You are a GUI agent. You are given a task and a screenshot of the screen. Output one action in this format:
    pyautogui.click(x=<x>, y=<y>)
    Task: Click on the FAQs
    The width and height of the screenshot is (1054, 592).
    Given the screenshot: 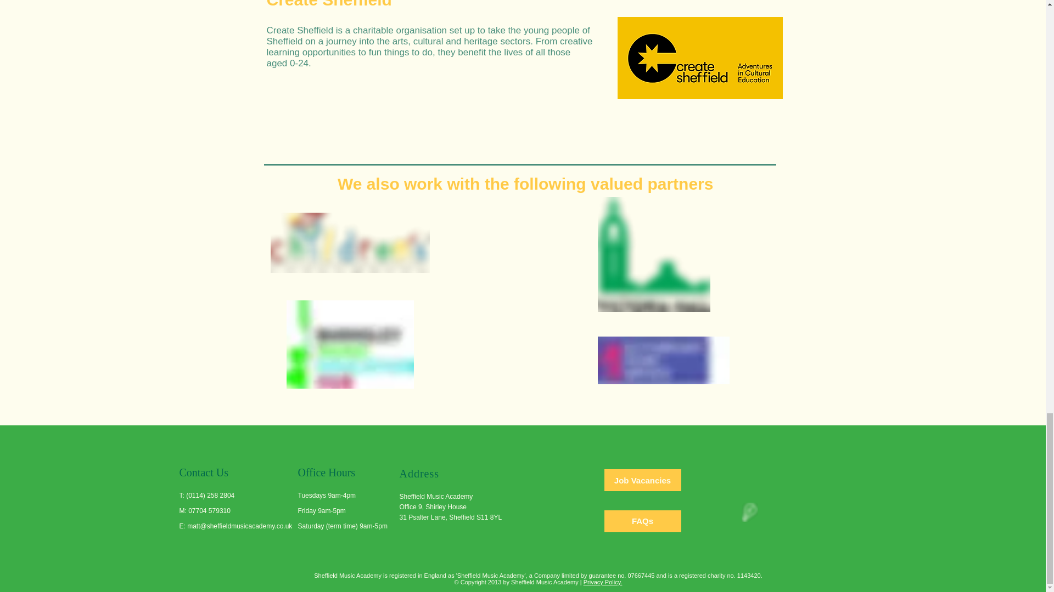 What is the action you would take?
    pyautogui.click(x=642, y=521)
    